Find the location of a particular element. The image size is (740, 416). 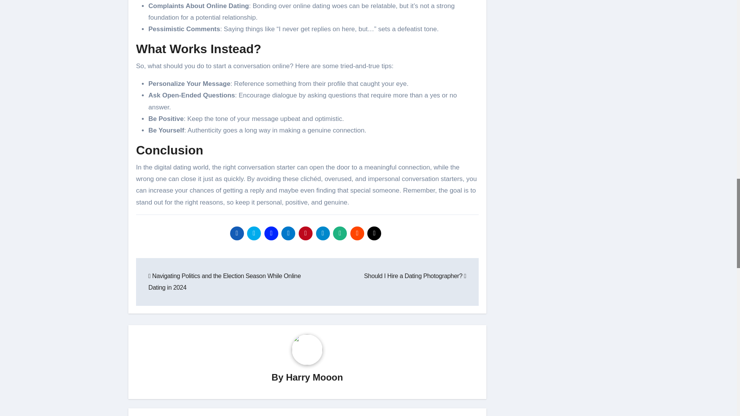

Should I Hire a Dating Photographer? is located at coordinates (415, 276).